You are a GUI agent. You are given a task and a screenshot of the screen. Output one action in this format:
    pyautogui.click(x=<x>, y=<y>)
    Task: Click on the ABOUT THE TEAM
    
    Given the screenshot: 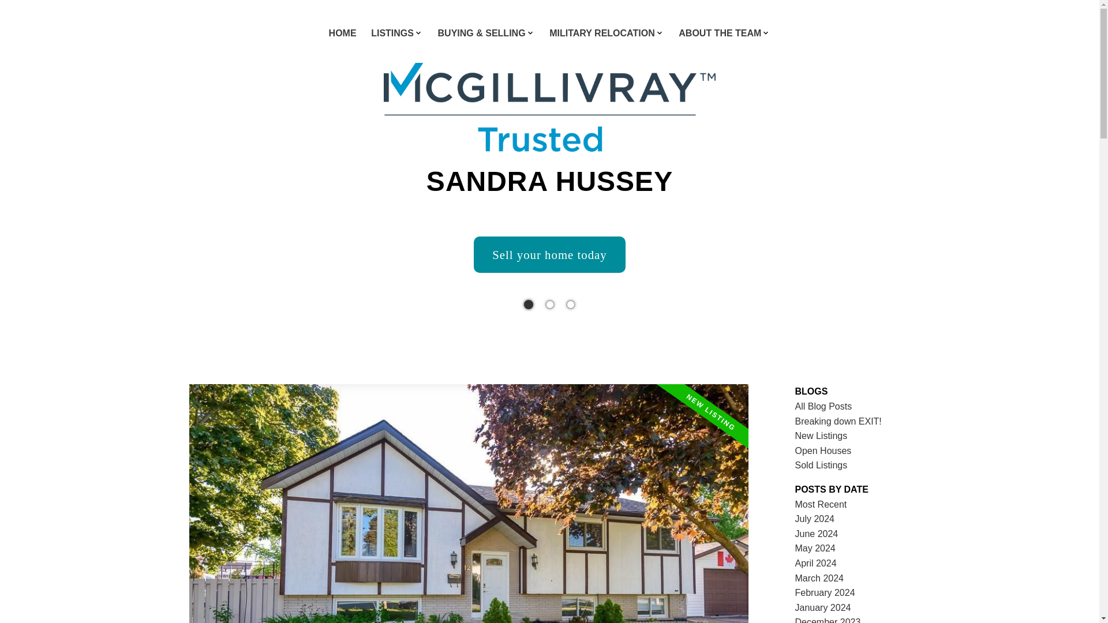 What is the action you would take?
    pyautogui.click(x=720, y=35)
    